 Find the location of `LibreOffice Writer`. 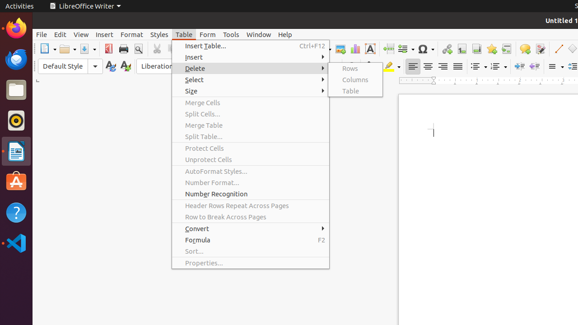

LibreOffice Writer is located at coordinates (85, 6).